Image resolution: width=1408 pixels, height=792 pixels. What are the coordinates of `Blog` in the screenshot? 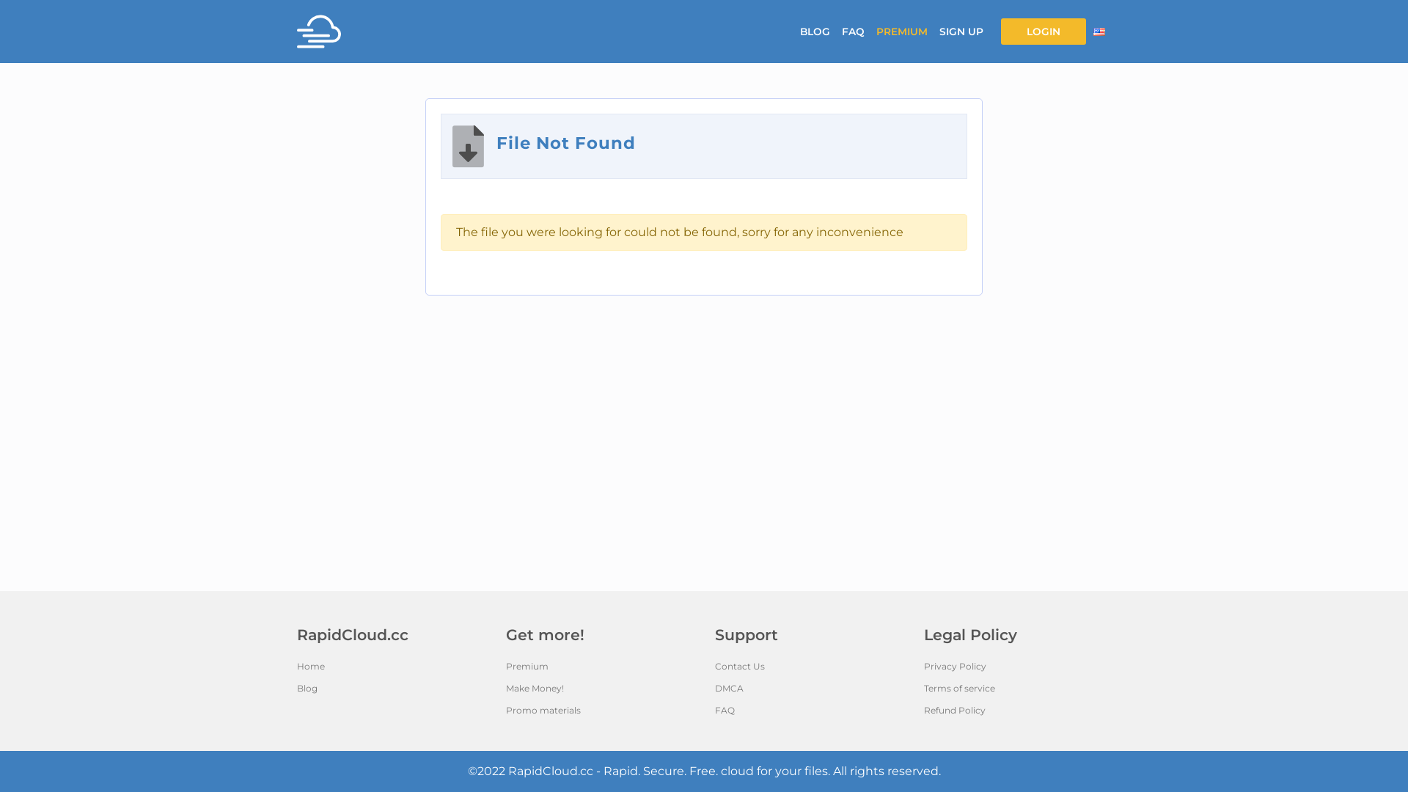 It's located at (390, 689).